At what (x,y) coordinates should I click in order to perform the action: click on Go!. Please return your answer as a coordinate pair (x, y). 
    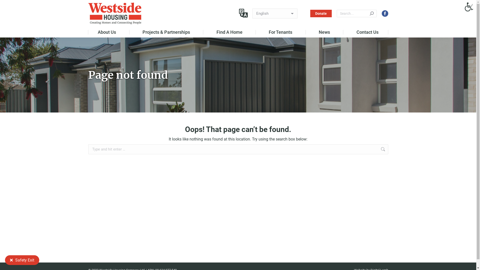
    Looking at the image, I should click on (8, 5).